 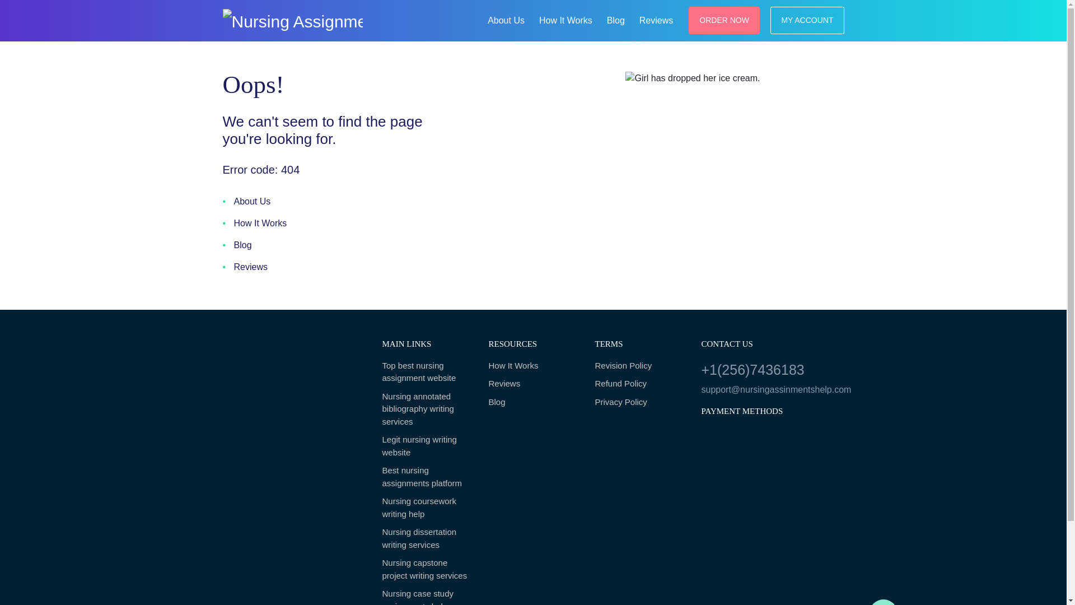 I want to click on Blog, so click(x=615, y=19).